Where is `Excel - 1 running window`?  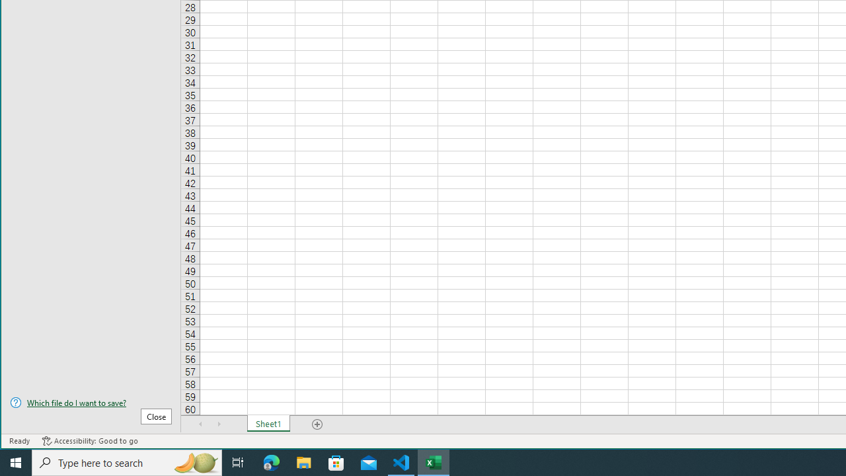 Excel - 1 running window is located at coordinates (434, 463).